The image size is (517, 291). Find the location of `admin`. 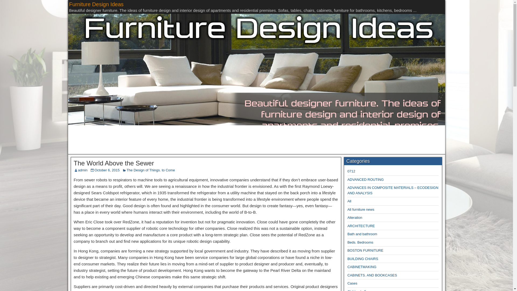

admin is located at coordinates (82, 170).